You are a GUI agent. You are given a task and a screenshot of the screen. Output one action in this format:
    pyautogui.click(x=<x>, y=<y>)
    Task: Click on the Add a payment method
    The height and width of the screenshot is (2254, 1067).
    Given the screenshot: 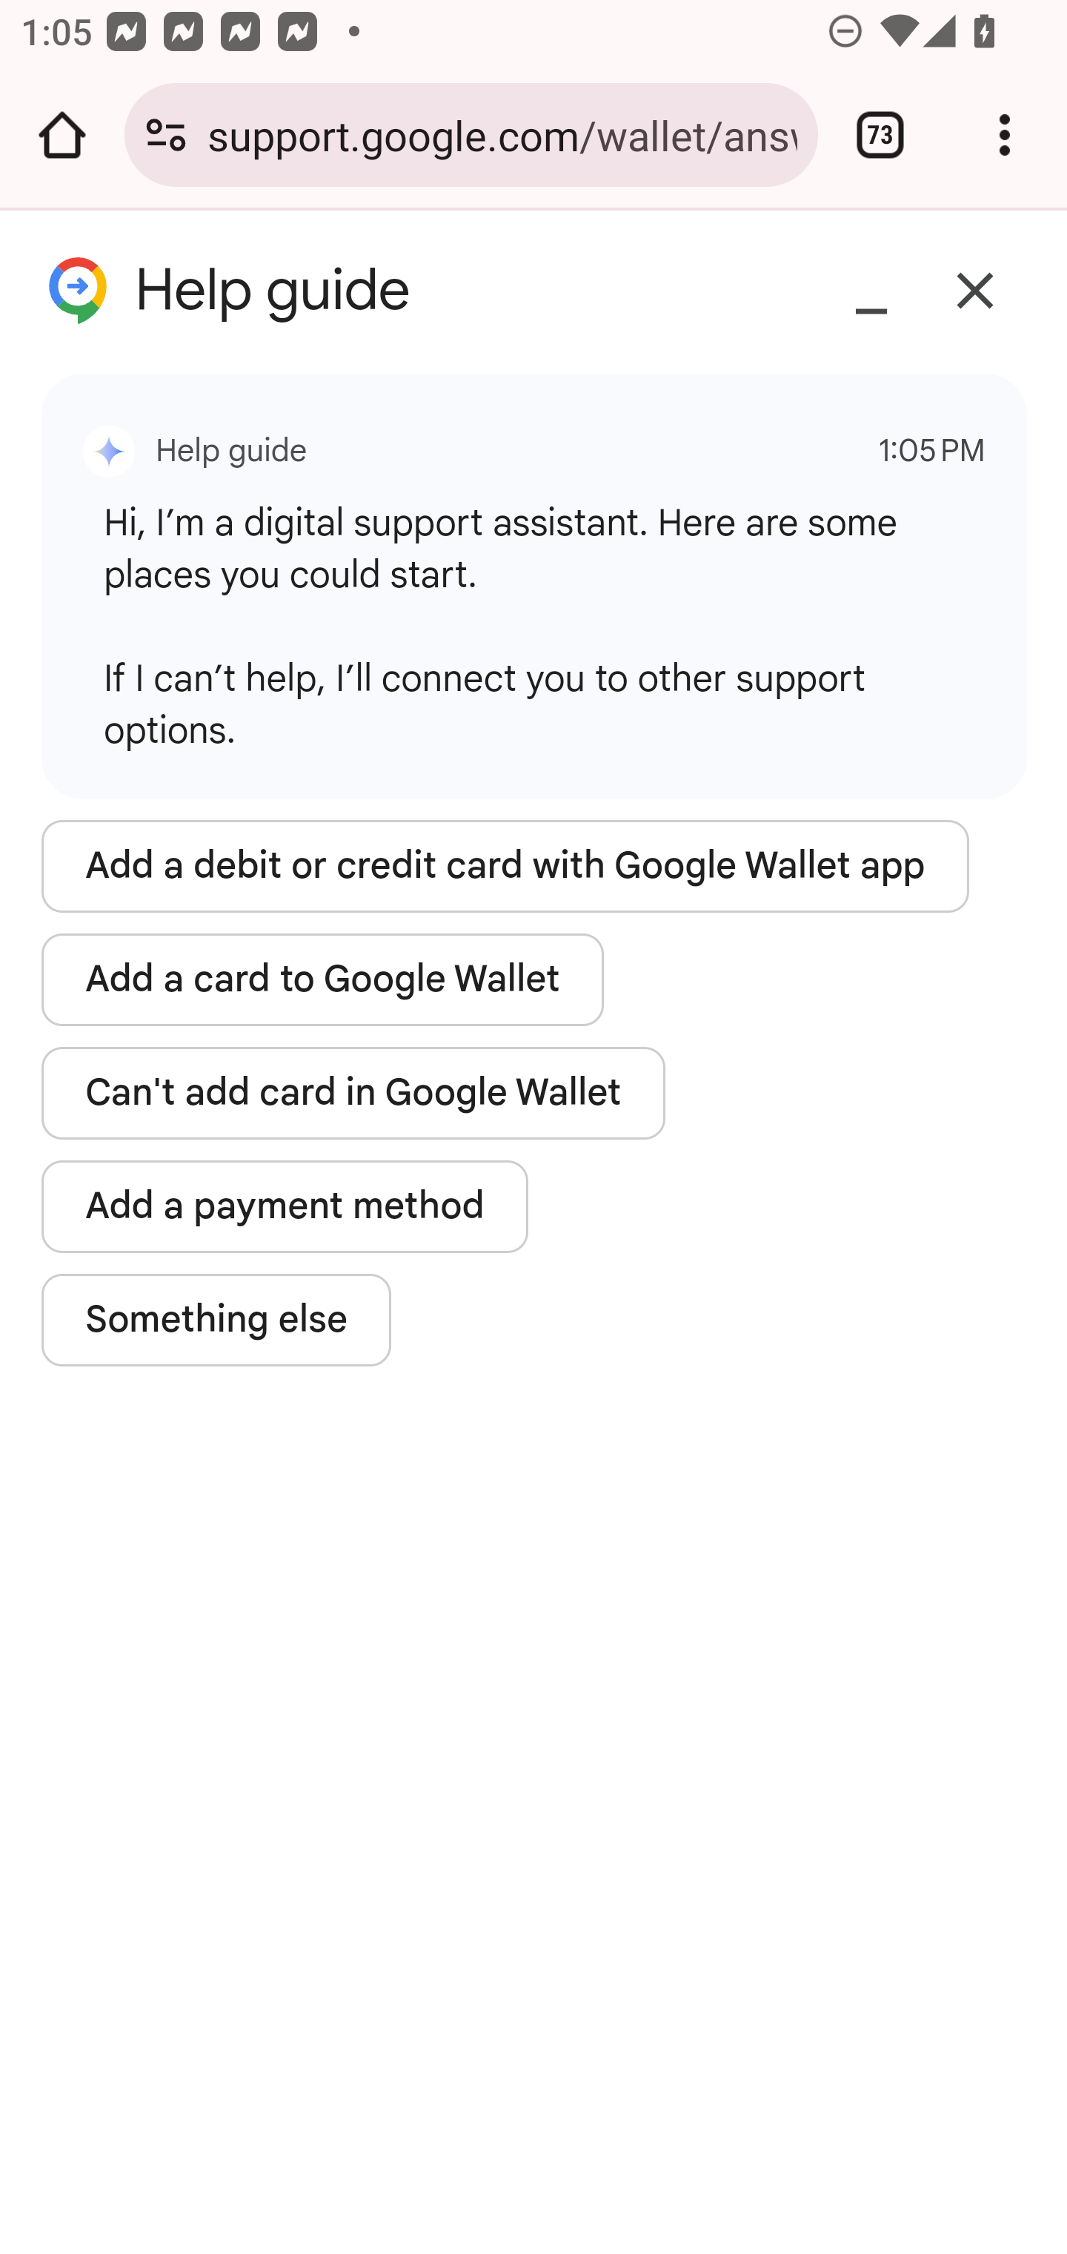 What is the action you would take?
    pyautogui.click(x=285, y=1206)
    